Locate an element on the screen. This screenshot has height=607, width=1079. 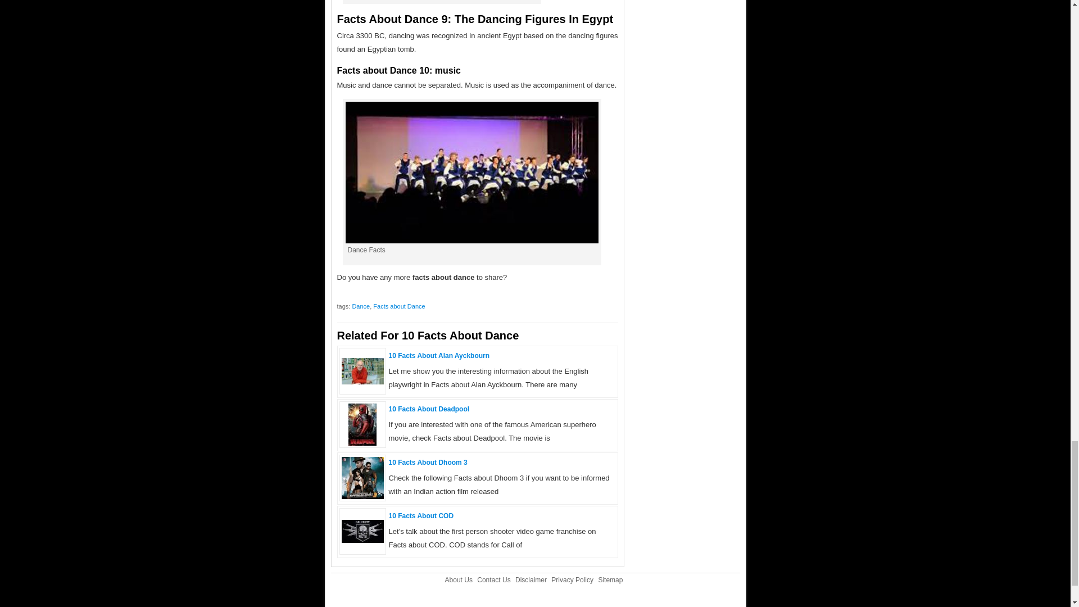
10 Facts about COD is located at coordinates (363, 540).